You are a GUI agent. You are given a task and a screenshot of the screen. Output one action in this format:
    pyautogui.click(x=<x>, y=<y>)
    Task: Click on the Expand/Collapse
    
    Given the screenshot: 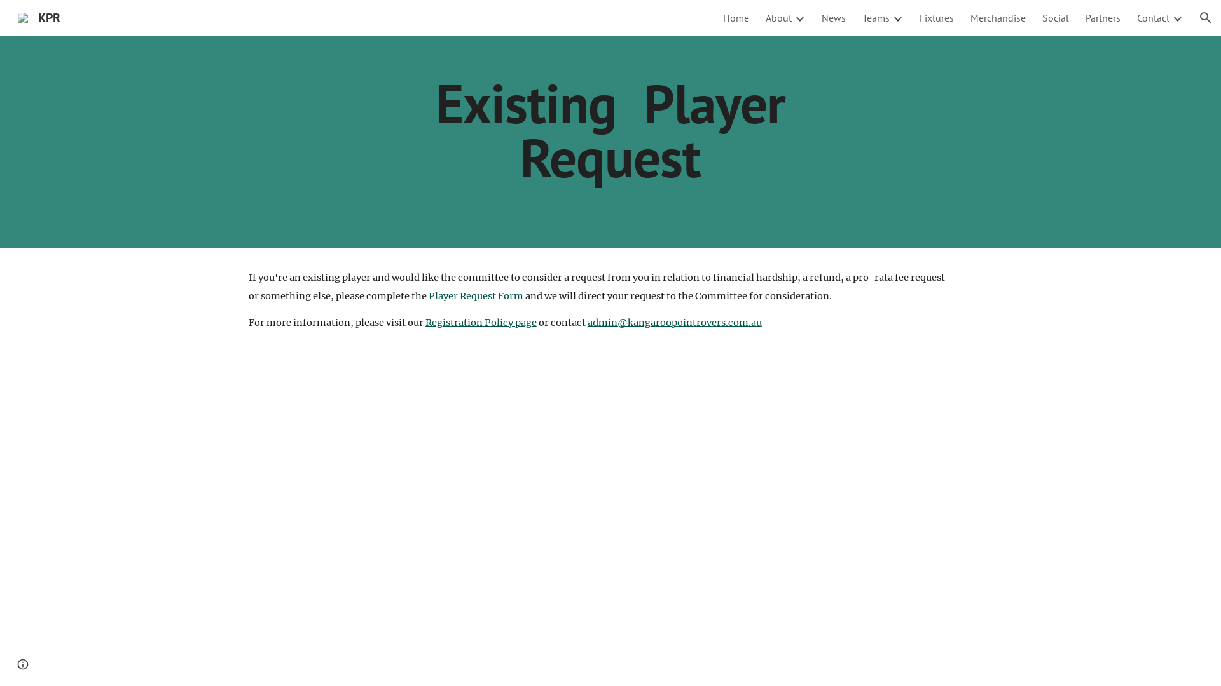 What is the action you would take?
    pyautogui.click(x=1177, y=18)
    